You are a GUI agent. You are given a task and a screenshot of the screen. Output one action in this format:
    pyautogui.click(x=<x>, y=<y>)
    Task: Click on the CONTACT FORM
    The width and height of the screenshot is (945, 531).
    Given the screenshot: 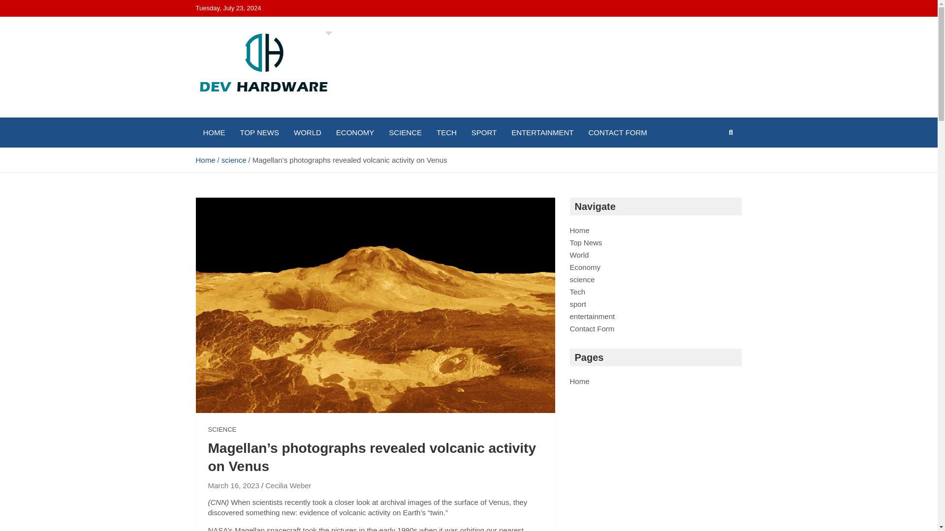 What is the action you would take?
    pyautogui.click(x=617, y=132)
    